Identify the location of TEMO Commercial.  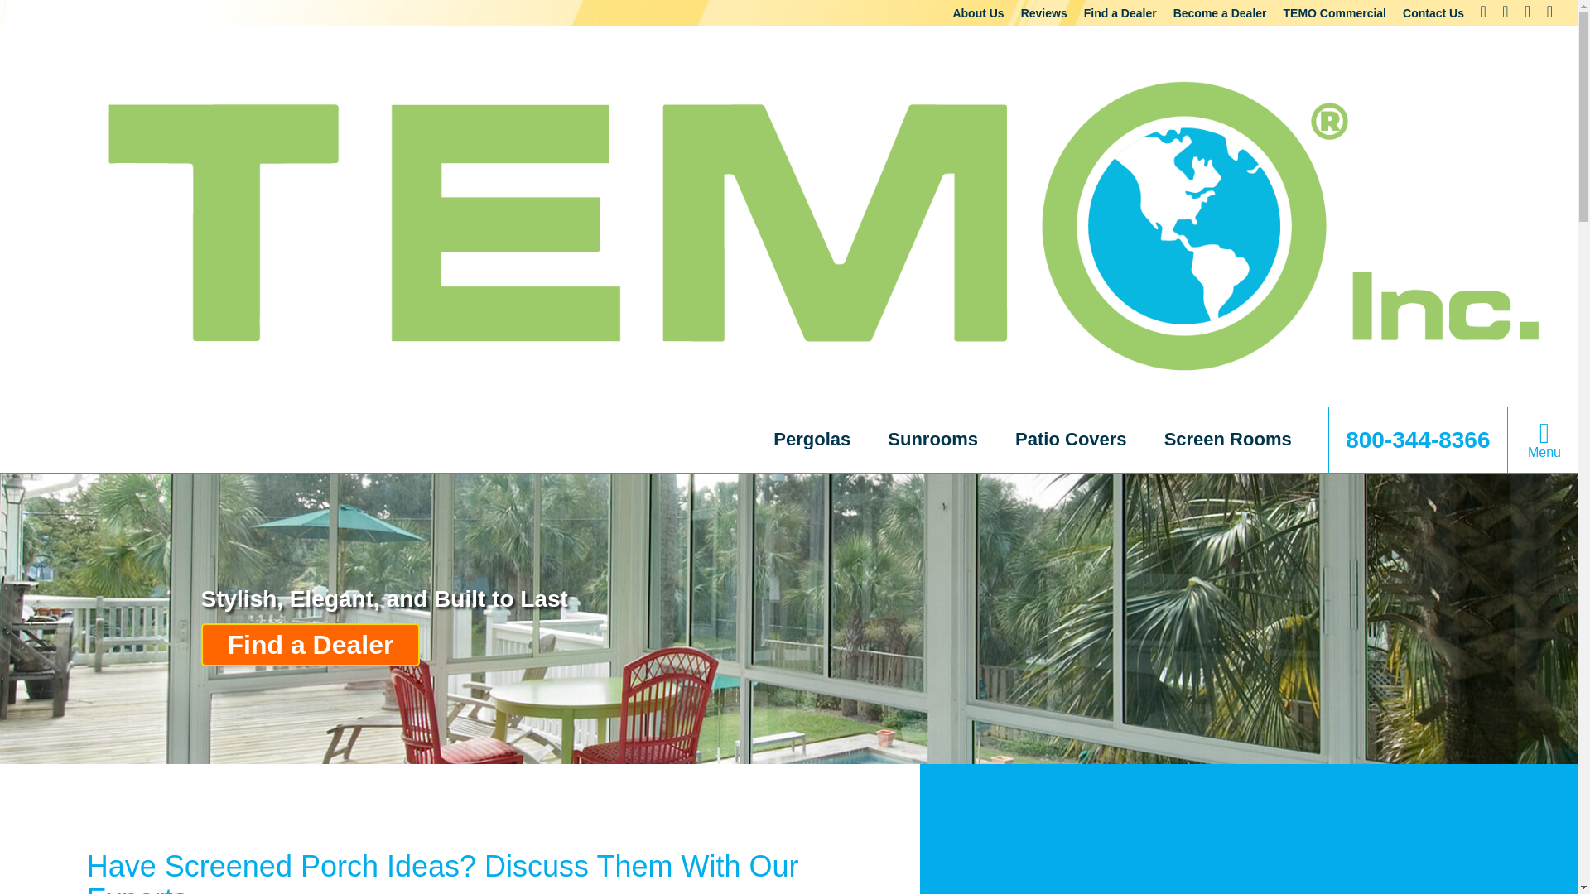
(1335, 12).